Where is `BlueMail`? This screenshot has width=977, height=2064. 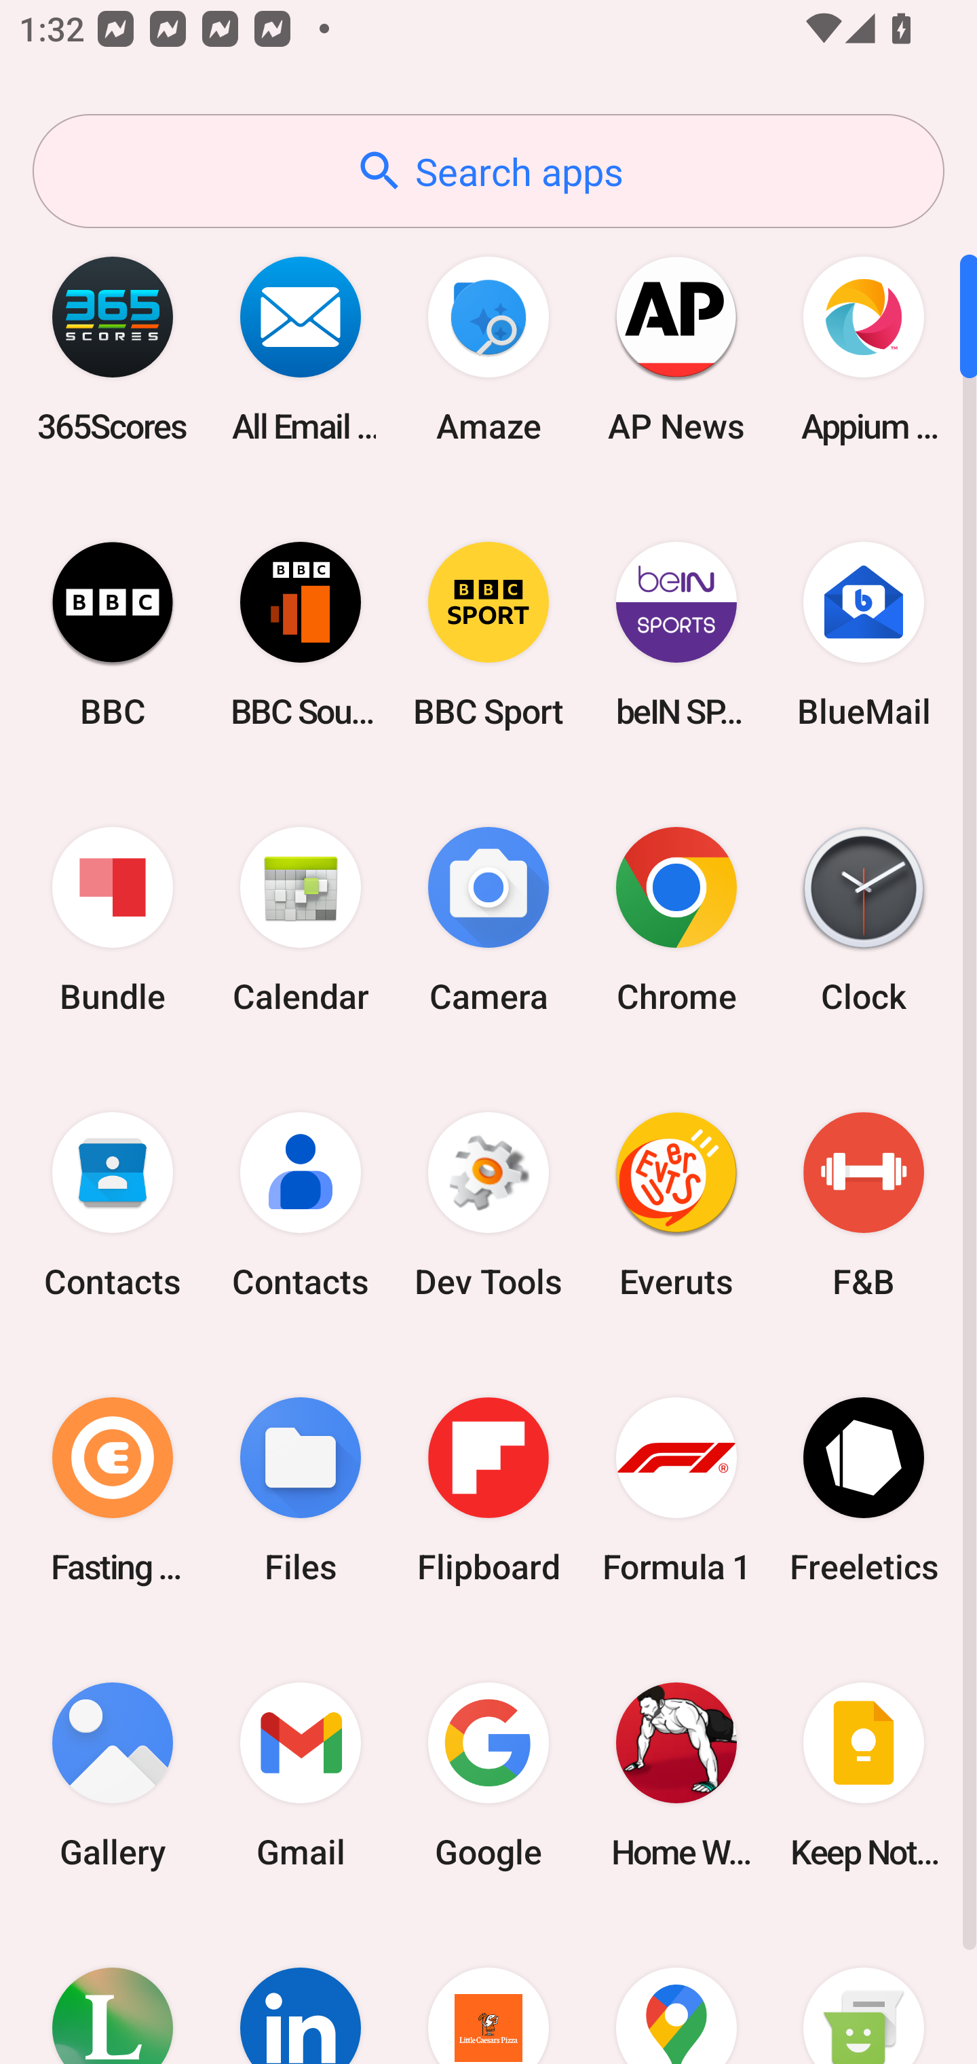 BlueMail is located at coordinates (864, 634).